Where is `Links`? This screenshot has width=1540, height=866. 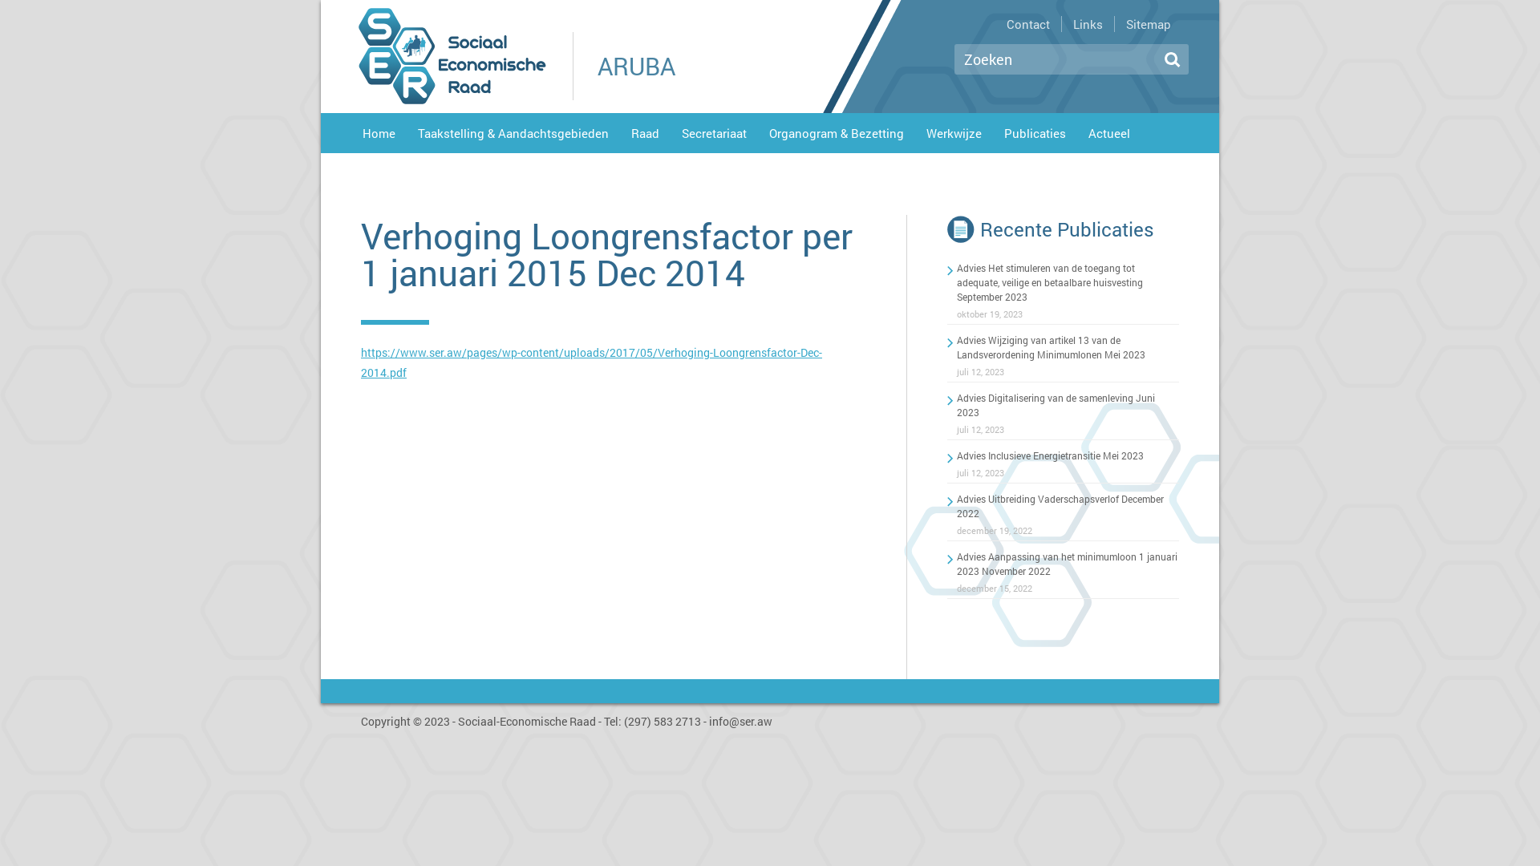 Links is located at coordinates (1086, 24).